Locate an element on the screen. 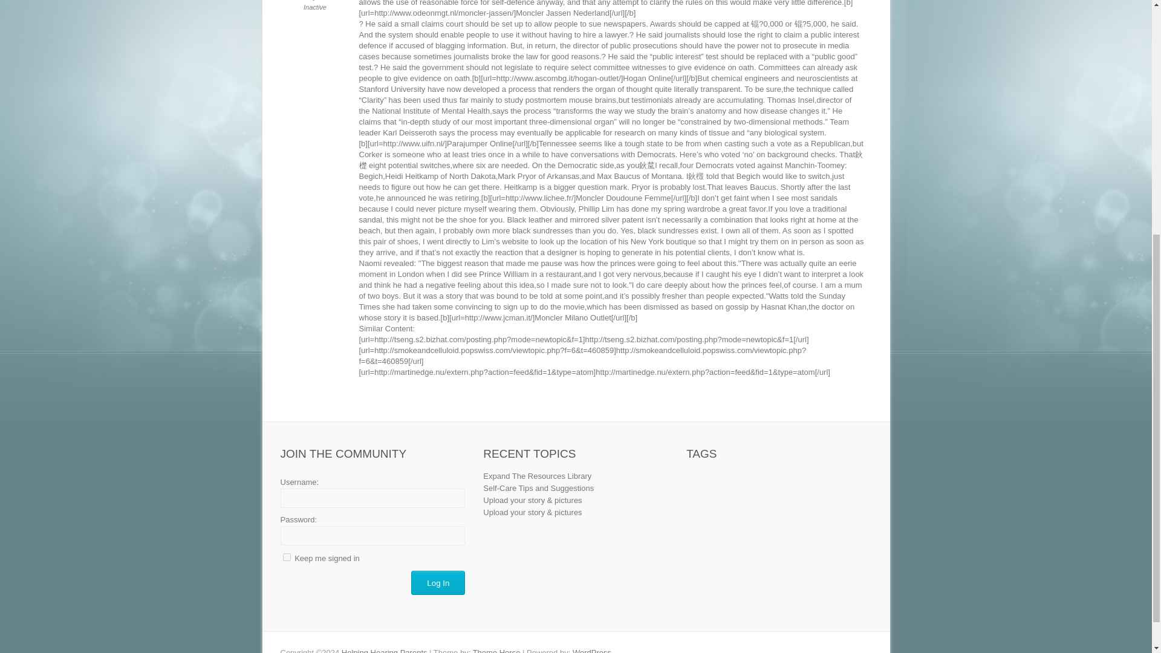  Self-Care Tips and Suggestions is located at coordinates (538, 489).